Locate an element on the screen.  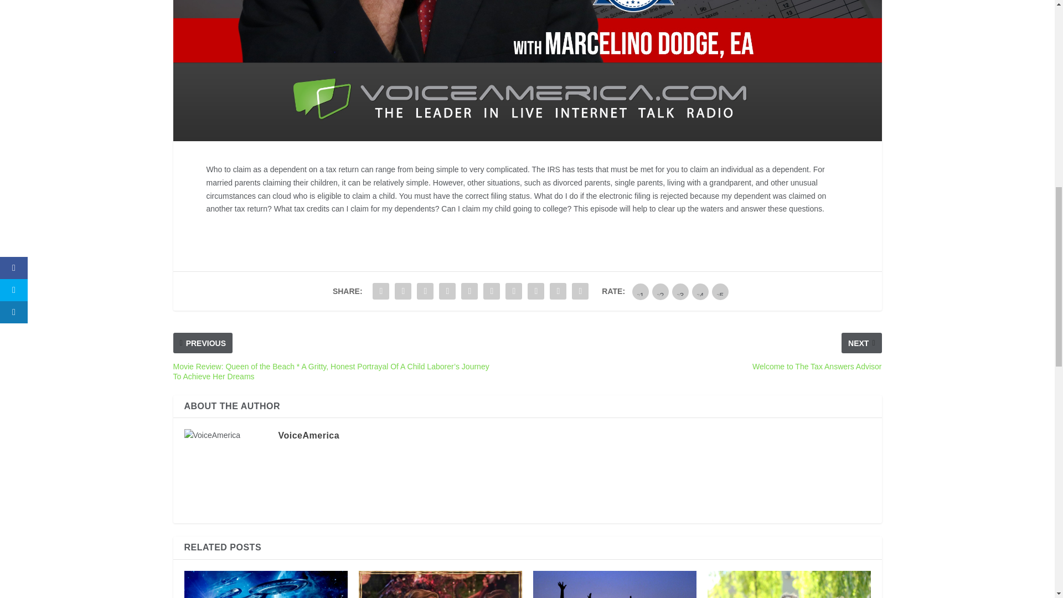
Share "Who Is My Dependent?" via Stumbleupon is located at coordinates (536, 291).